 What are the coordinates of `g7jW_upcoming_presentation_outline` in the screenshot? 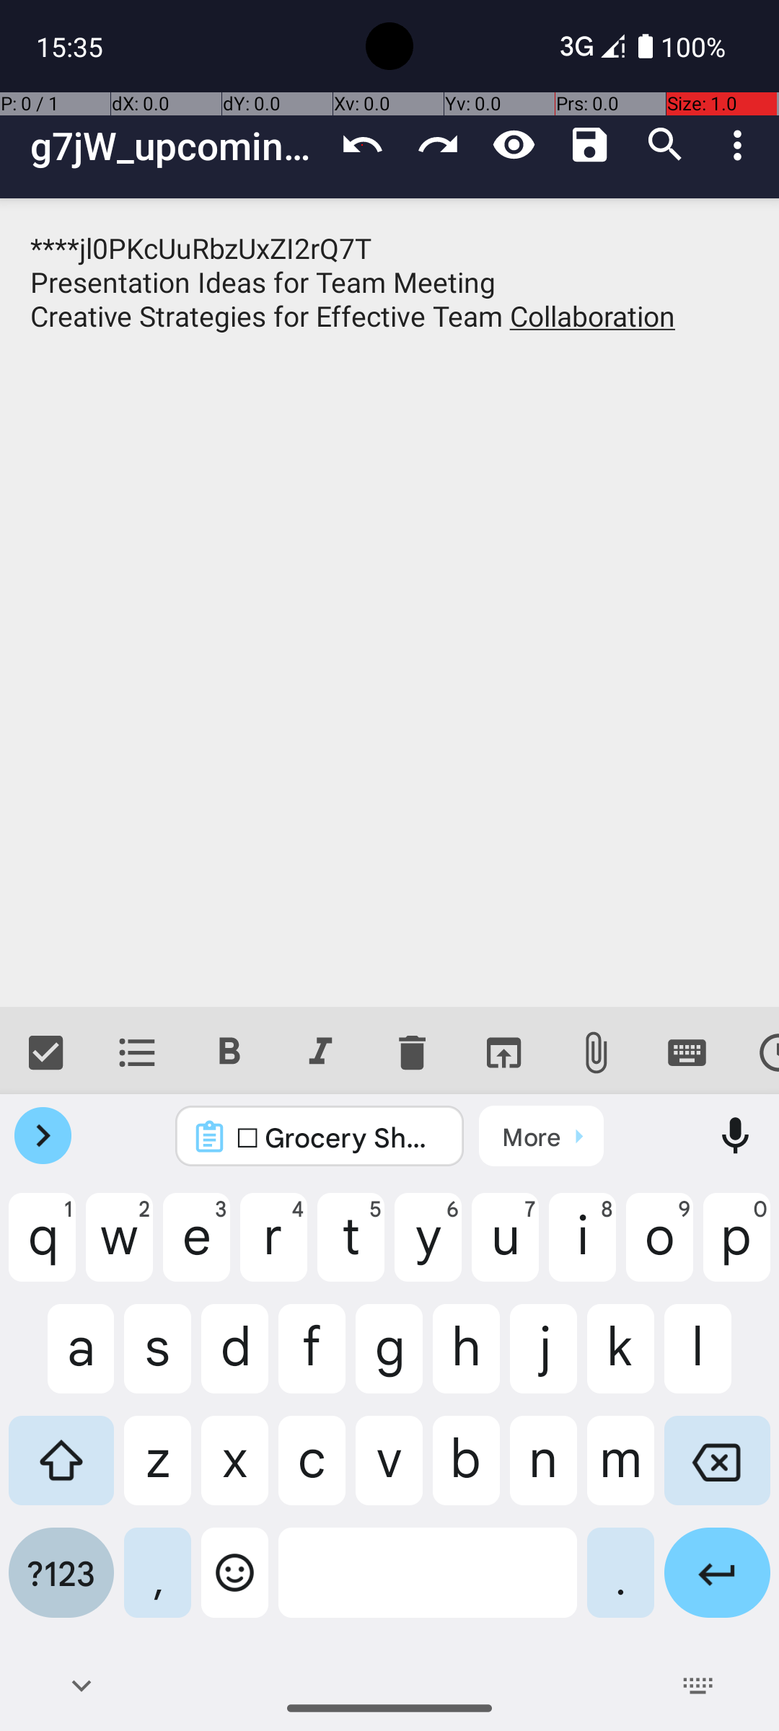 It's located at (177, 146).